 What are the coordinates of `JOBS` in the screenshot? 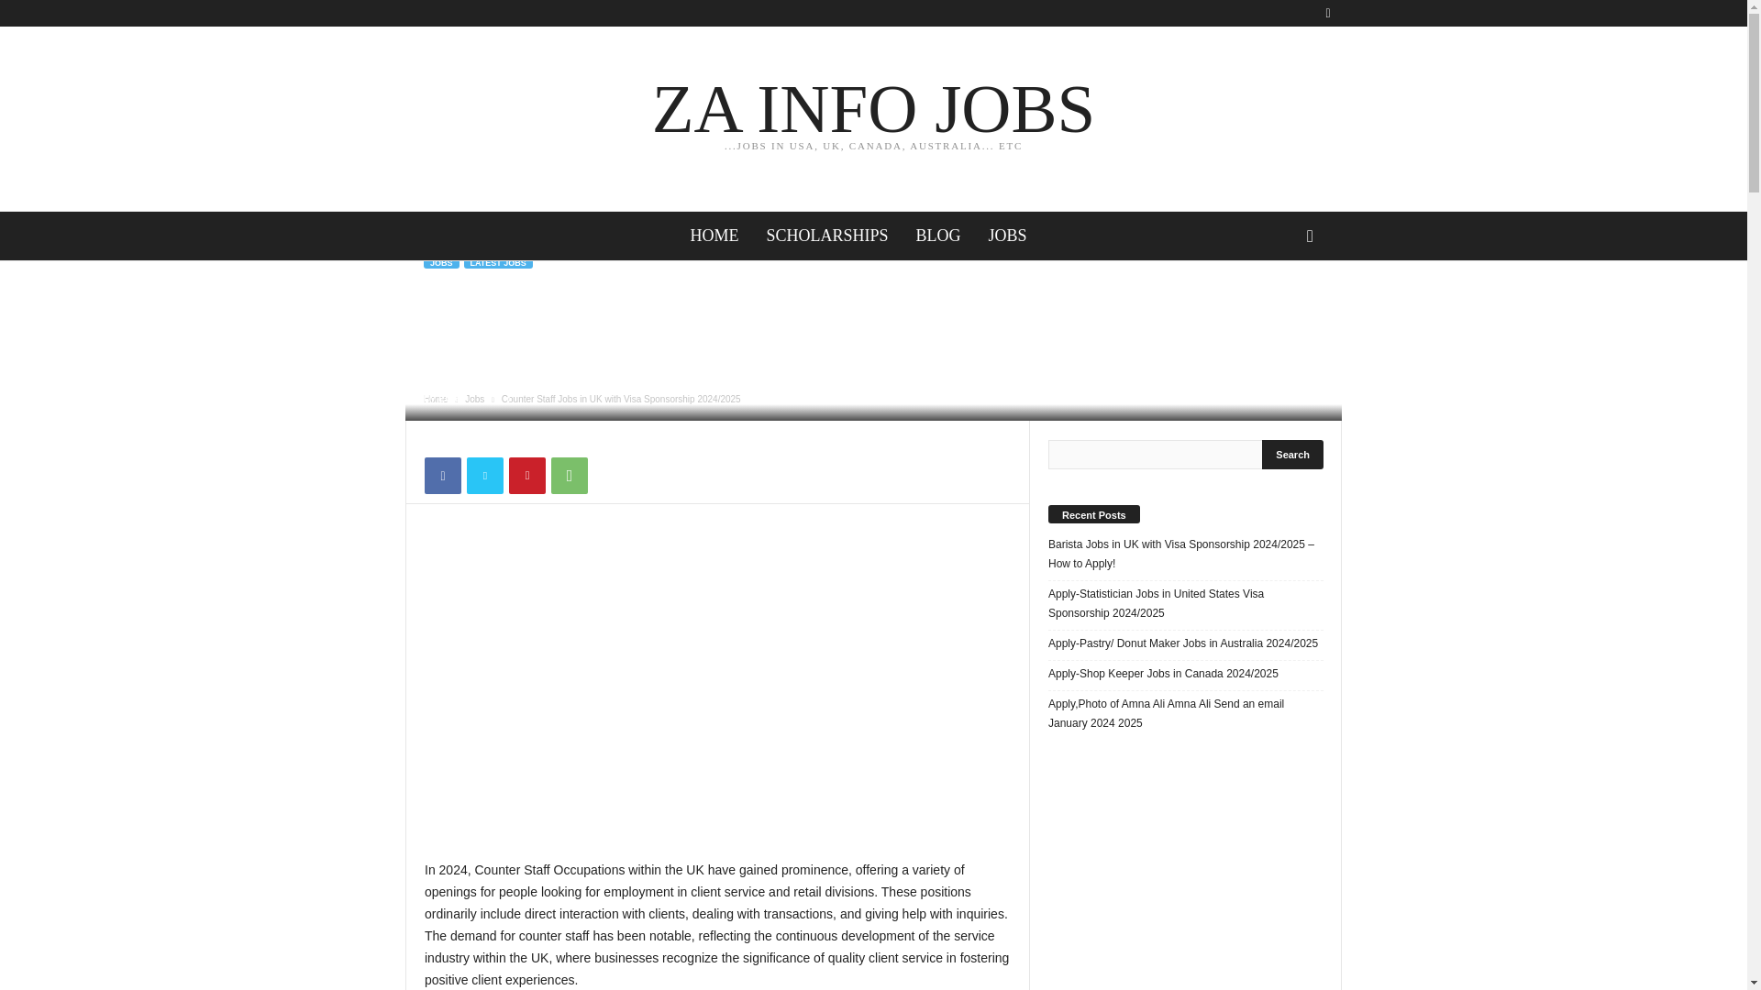 It's located at (1007, 236).